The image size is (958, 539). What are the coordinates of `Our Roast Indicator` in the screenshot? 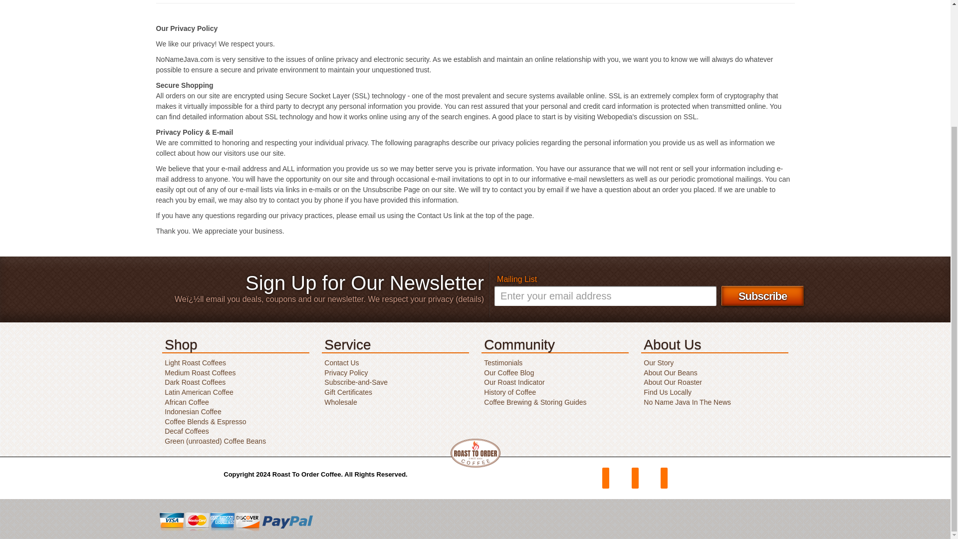 It's located at (513, 382).